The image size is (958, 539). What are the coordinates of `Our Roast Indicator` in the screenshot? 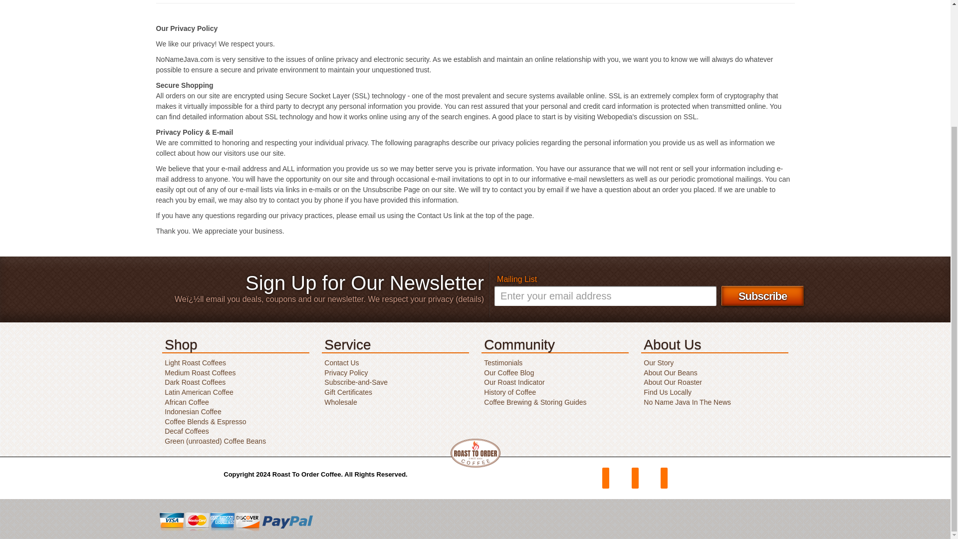 It's located at (513, 382).